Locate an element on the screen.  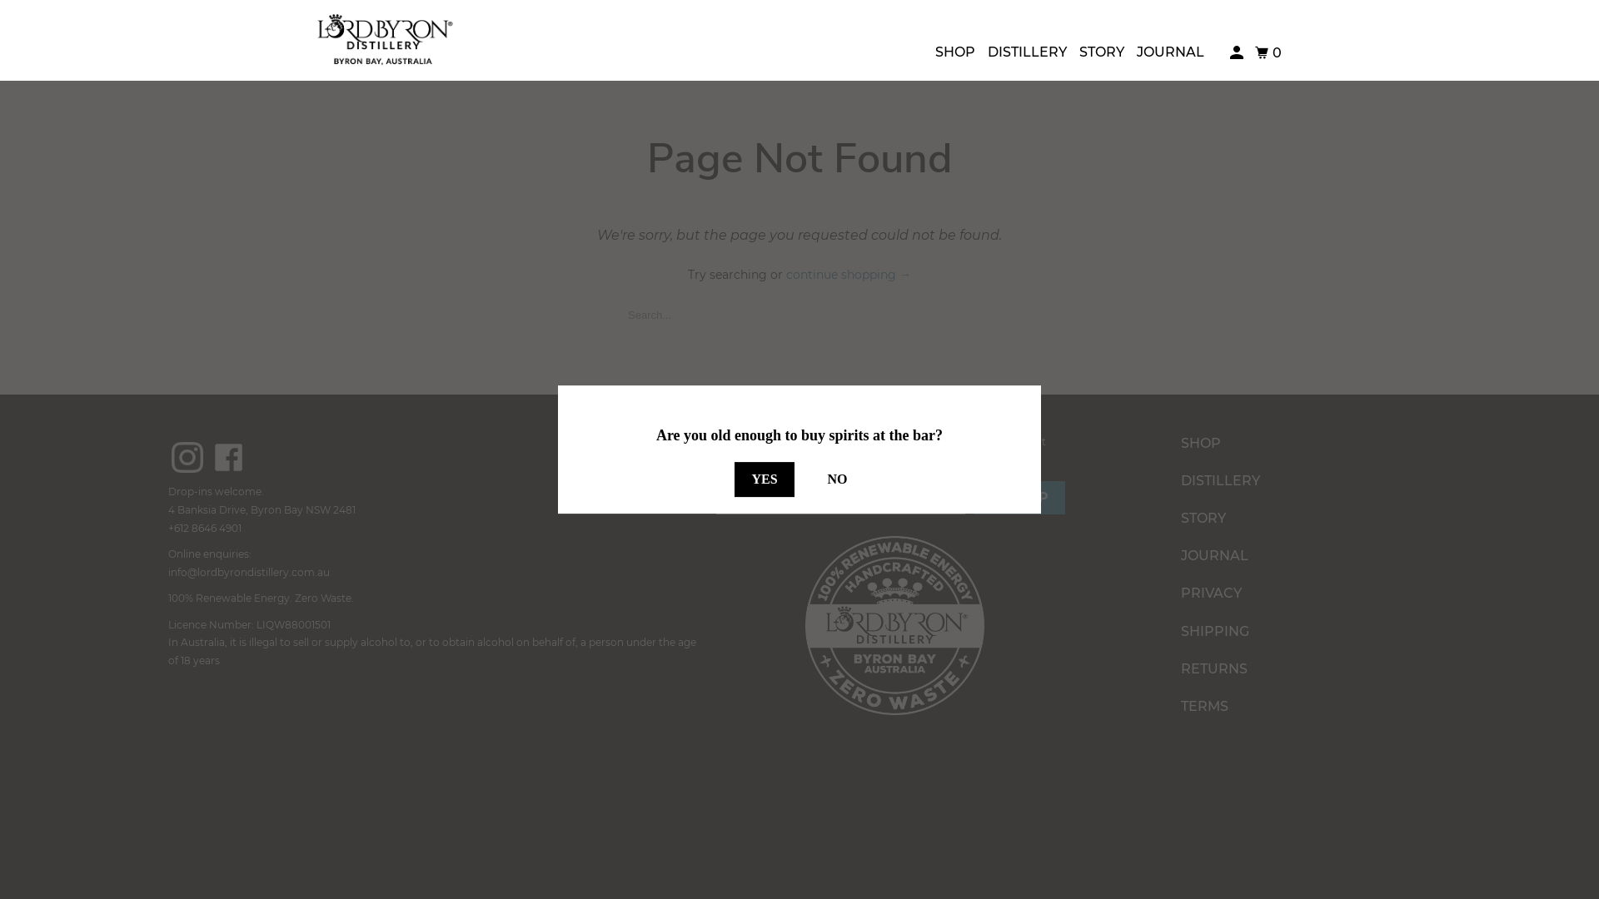
Lord Byron Distillery on Facebook is located at coordinates (229, 458).